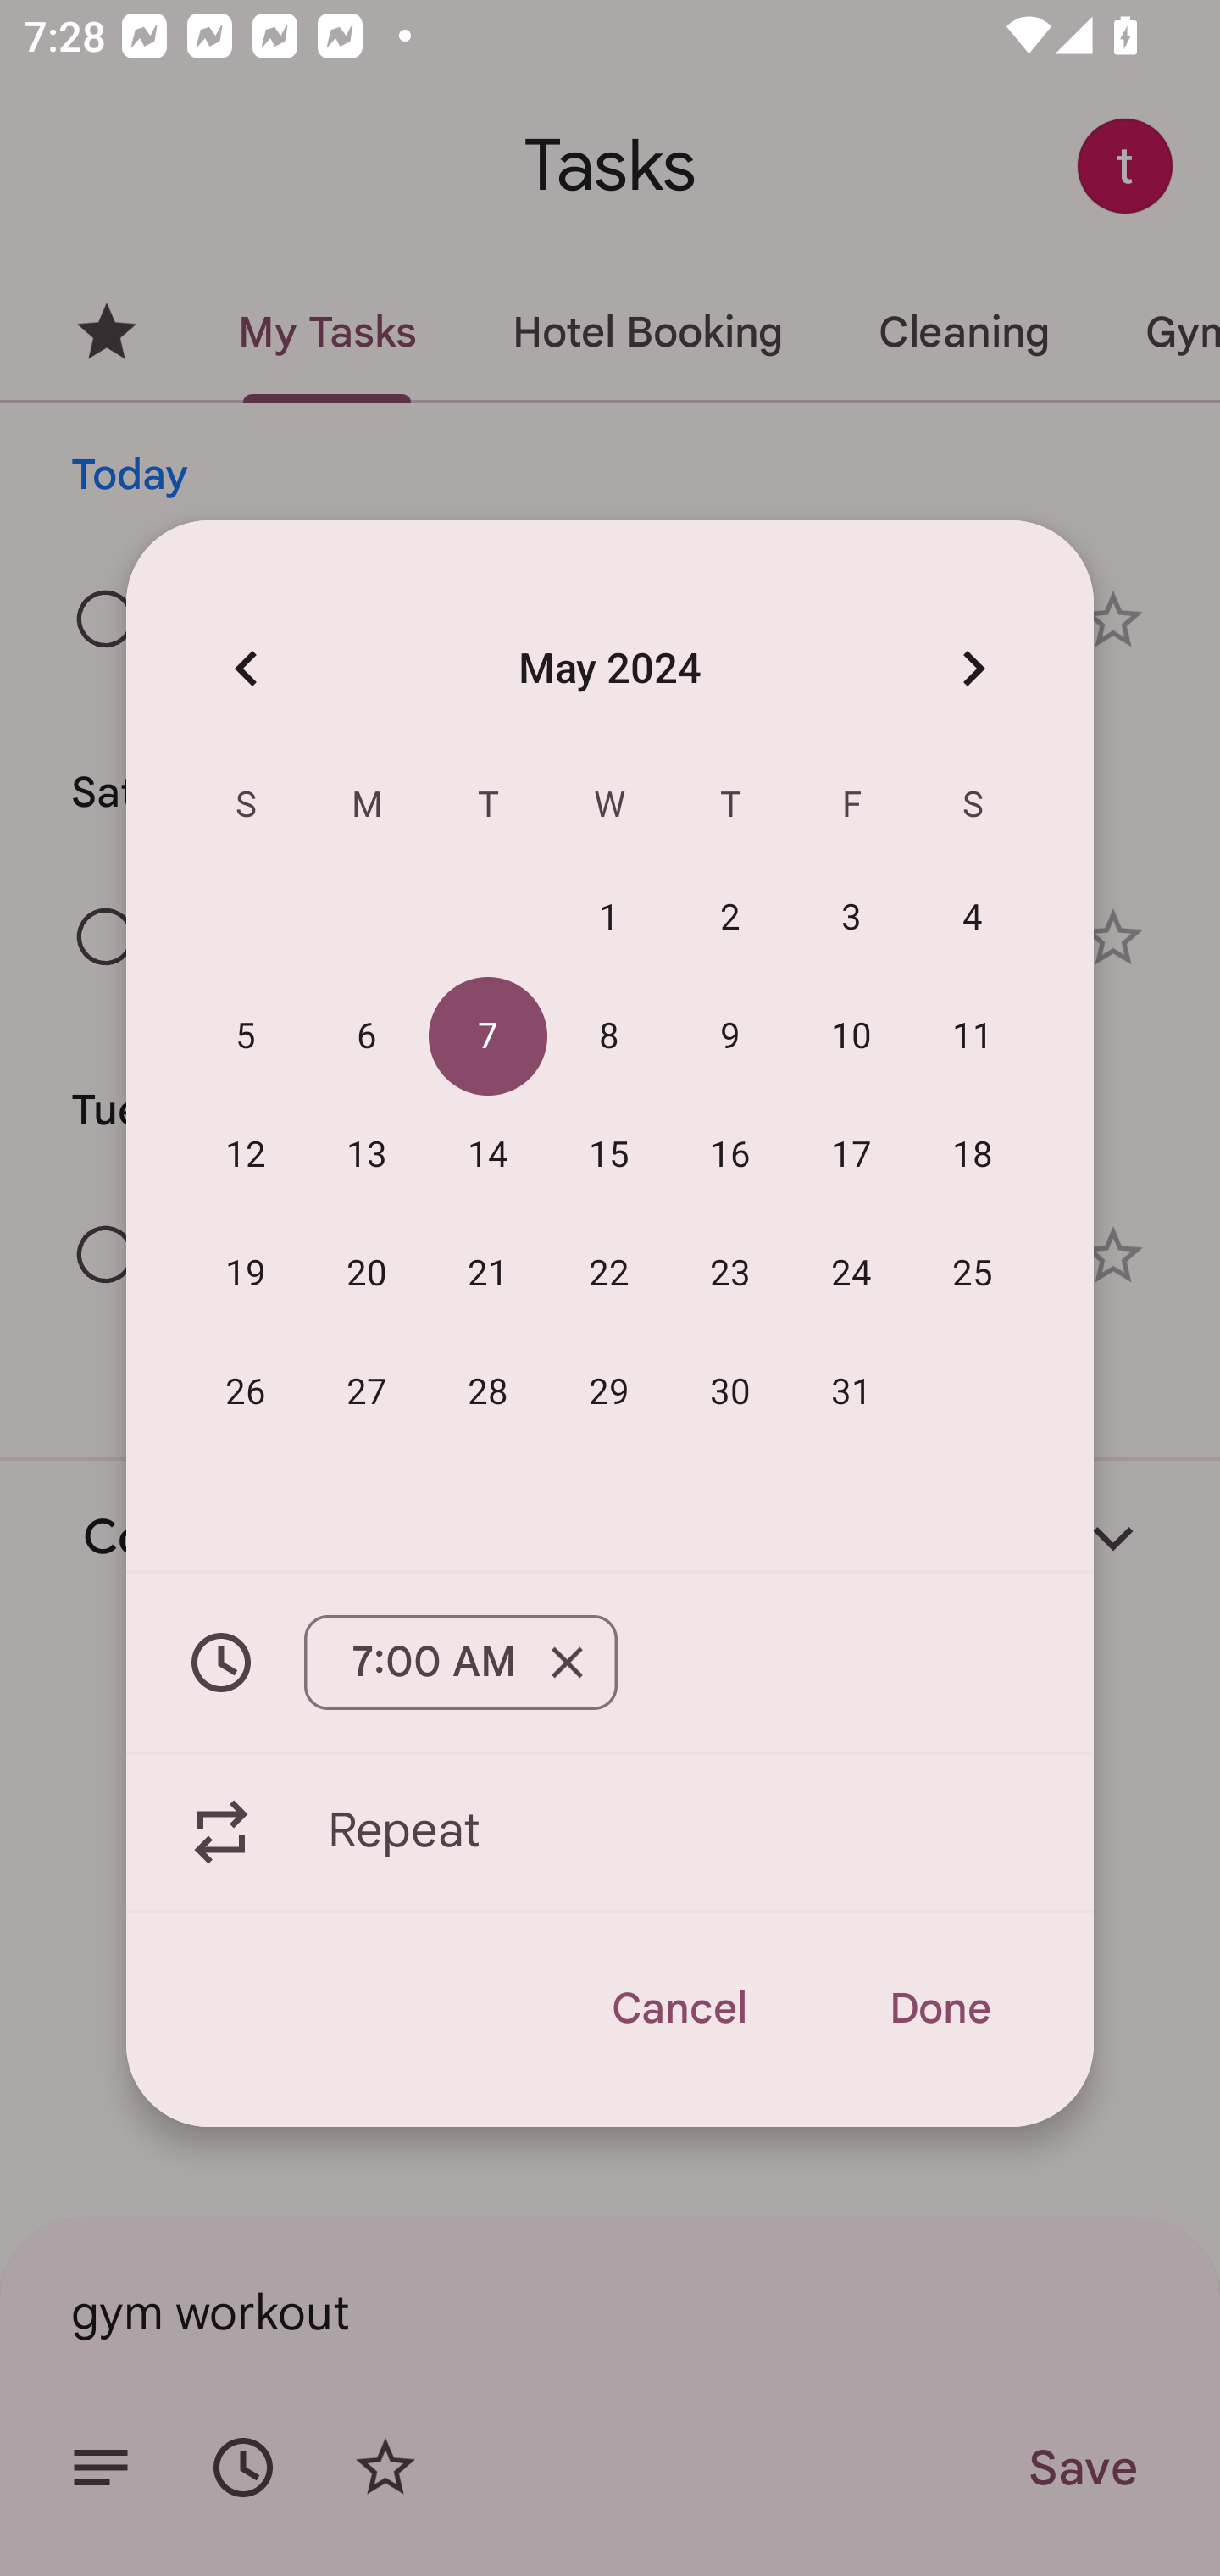 Image resolution: width=1220 pixels, height=2576 pixels. Describe the element at coordinates (609, 1035) in the screenshot. I see `8 08 May 2024` at that location.